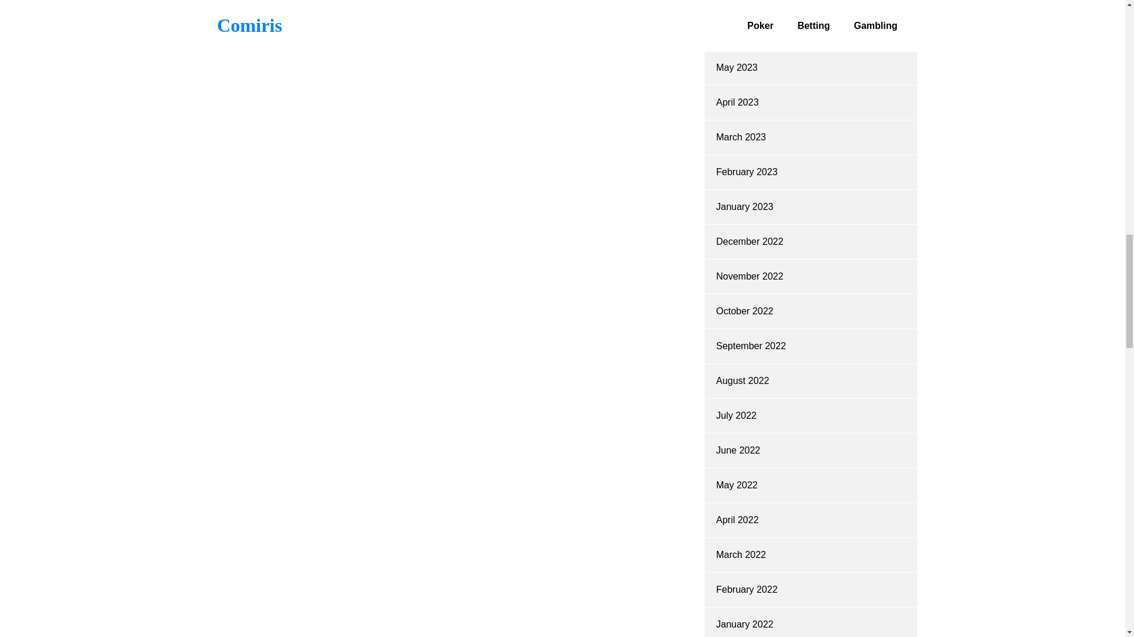 The image size is (1134, 637). I want to click on July 2023, so click(736, 1).